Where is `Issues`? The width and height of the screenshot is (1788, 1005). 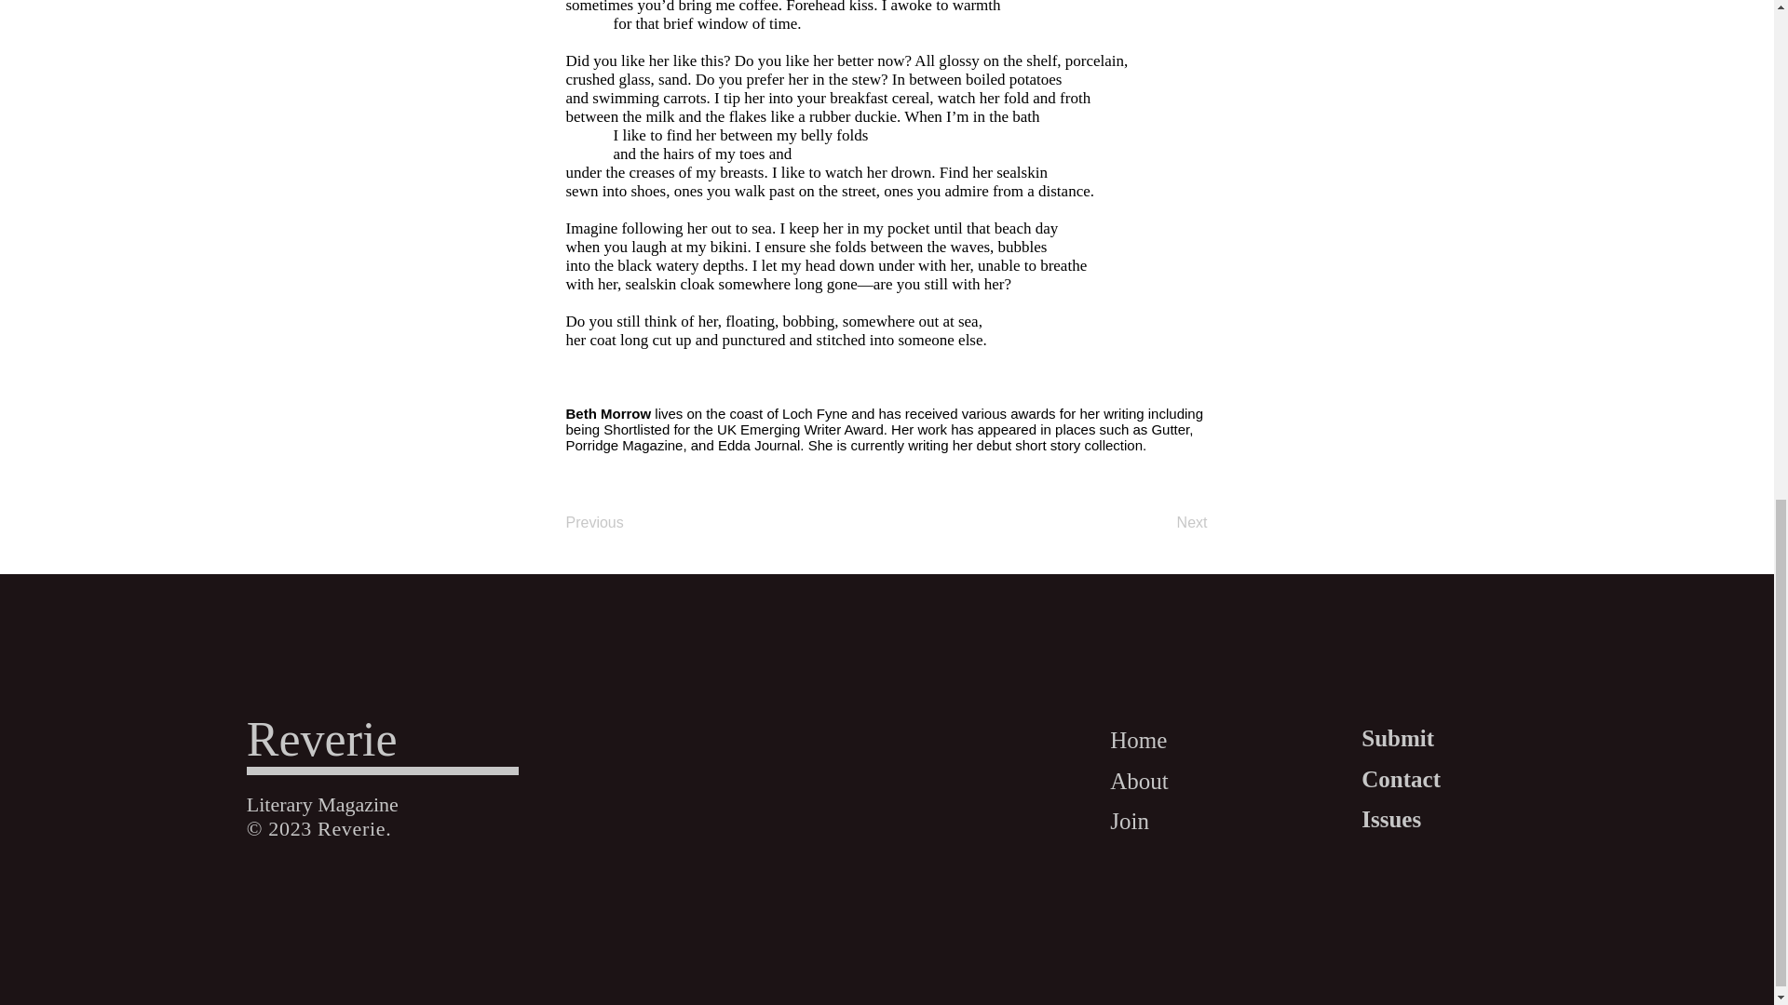
Issues is located at coordinates (1391, 819).